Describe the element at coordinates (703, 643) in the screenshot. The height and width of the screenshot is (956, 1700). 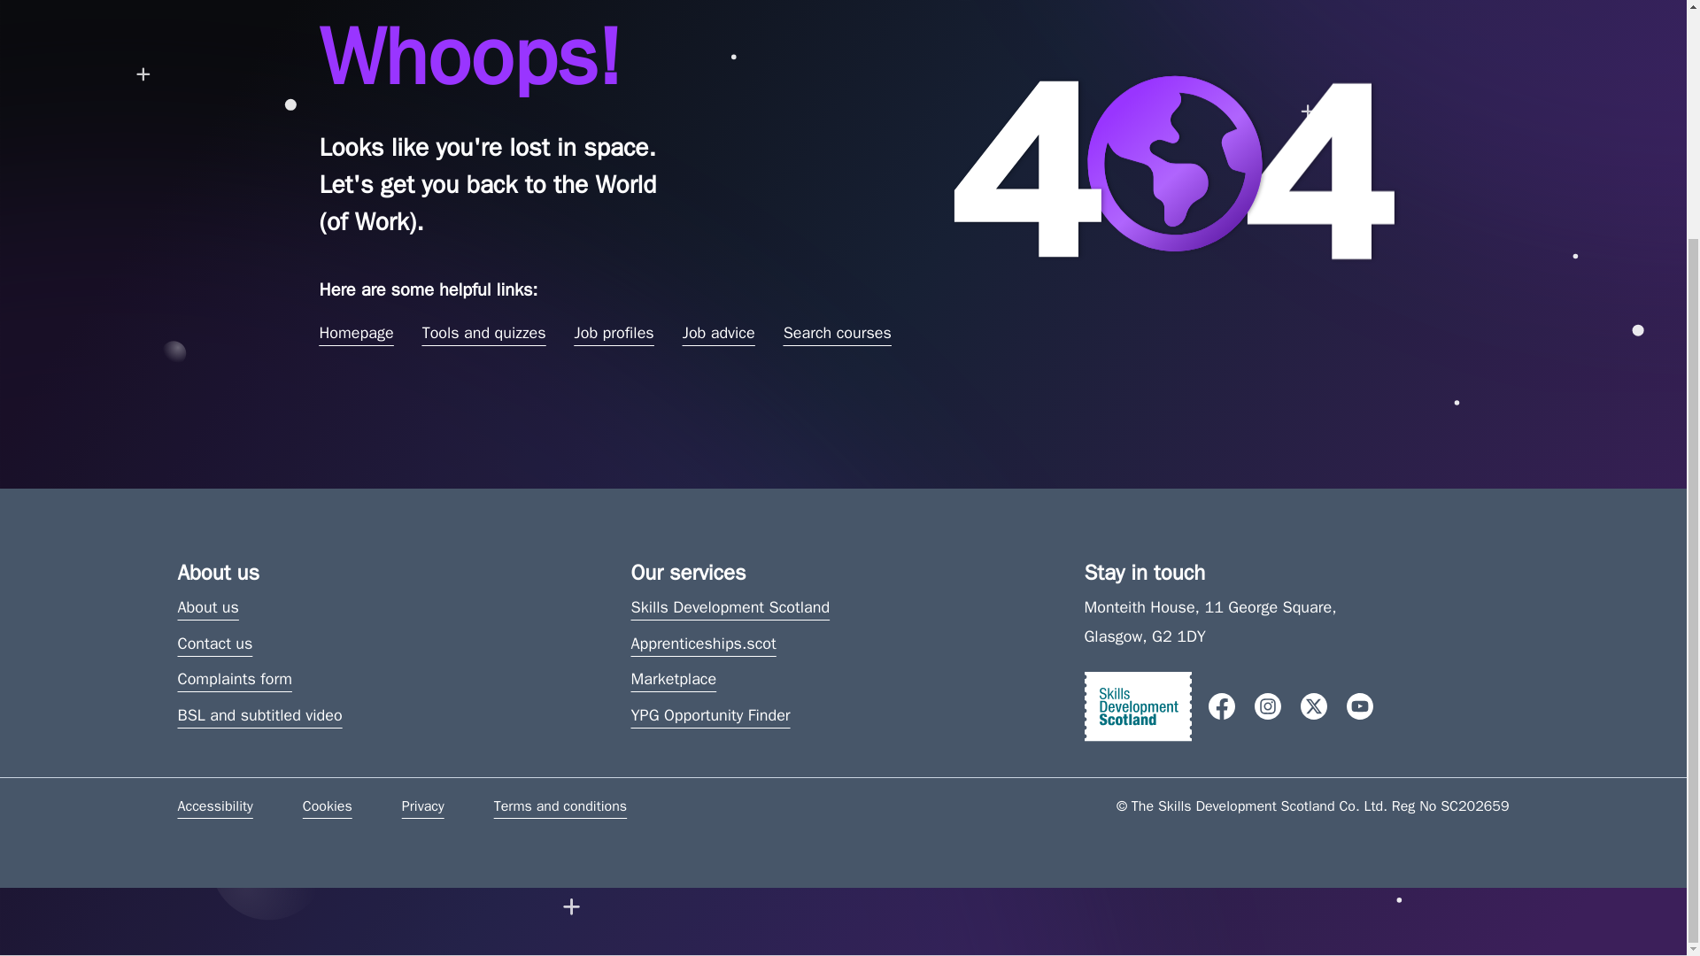
I see `Apprenticeships.scot` at that location.